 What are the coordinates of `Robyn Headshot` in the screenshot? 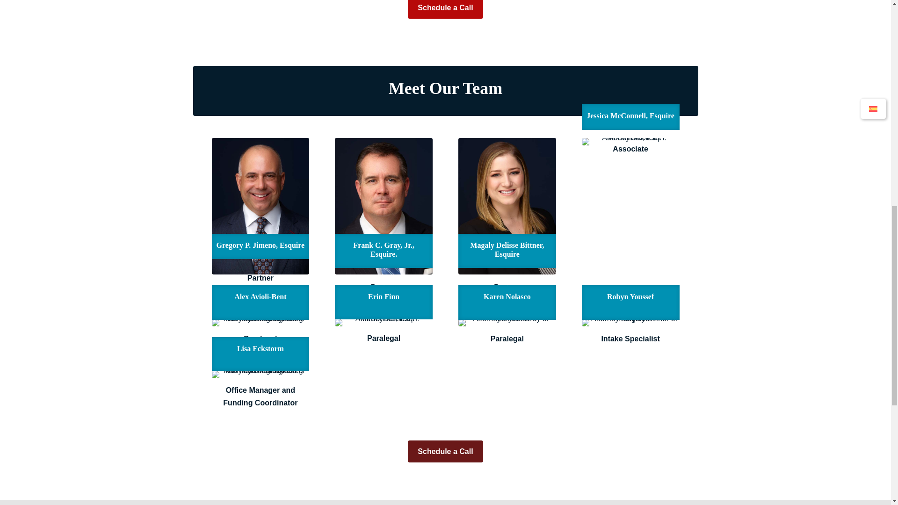 It's located at (630, 322).